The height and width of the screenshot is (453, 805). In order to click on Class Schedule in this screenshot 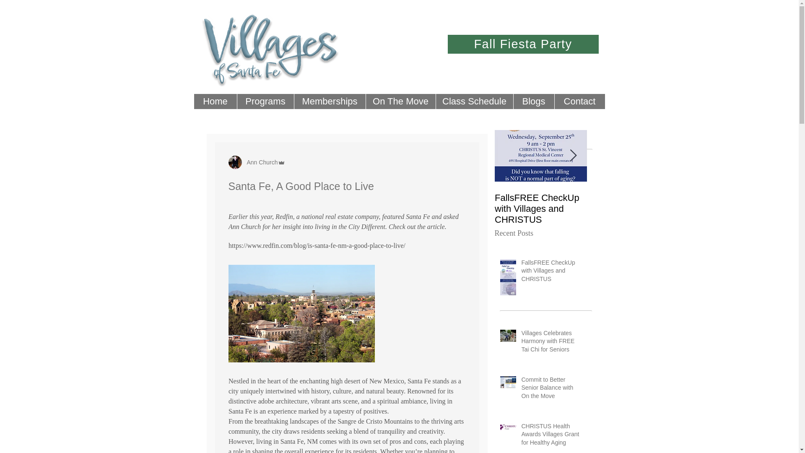, I will do `click(474, 102)`.